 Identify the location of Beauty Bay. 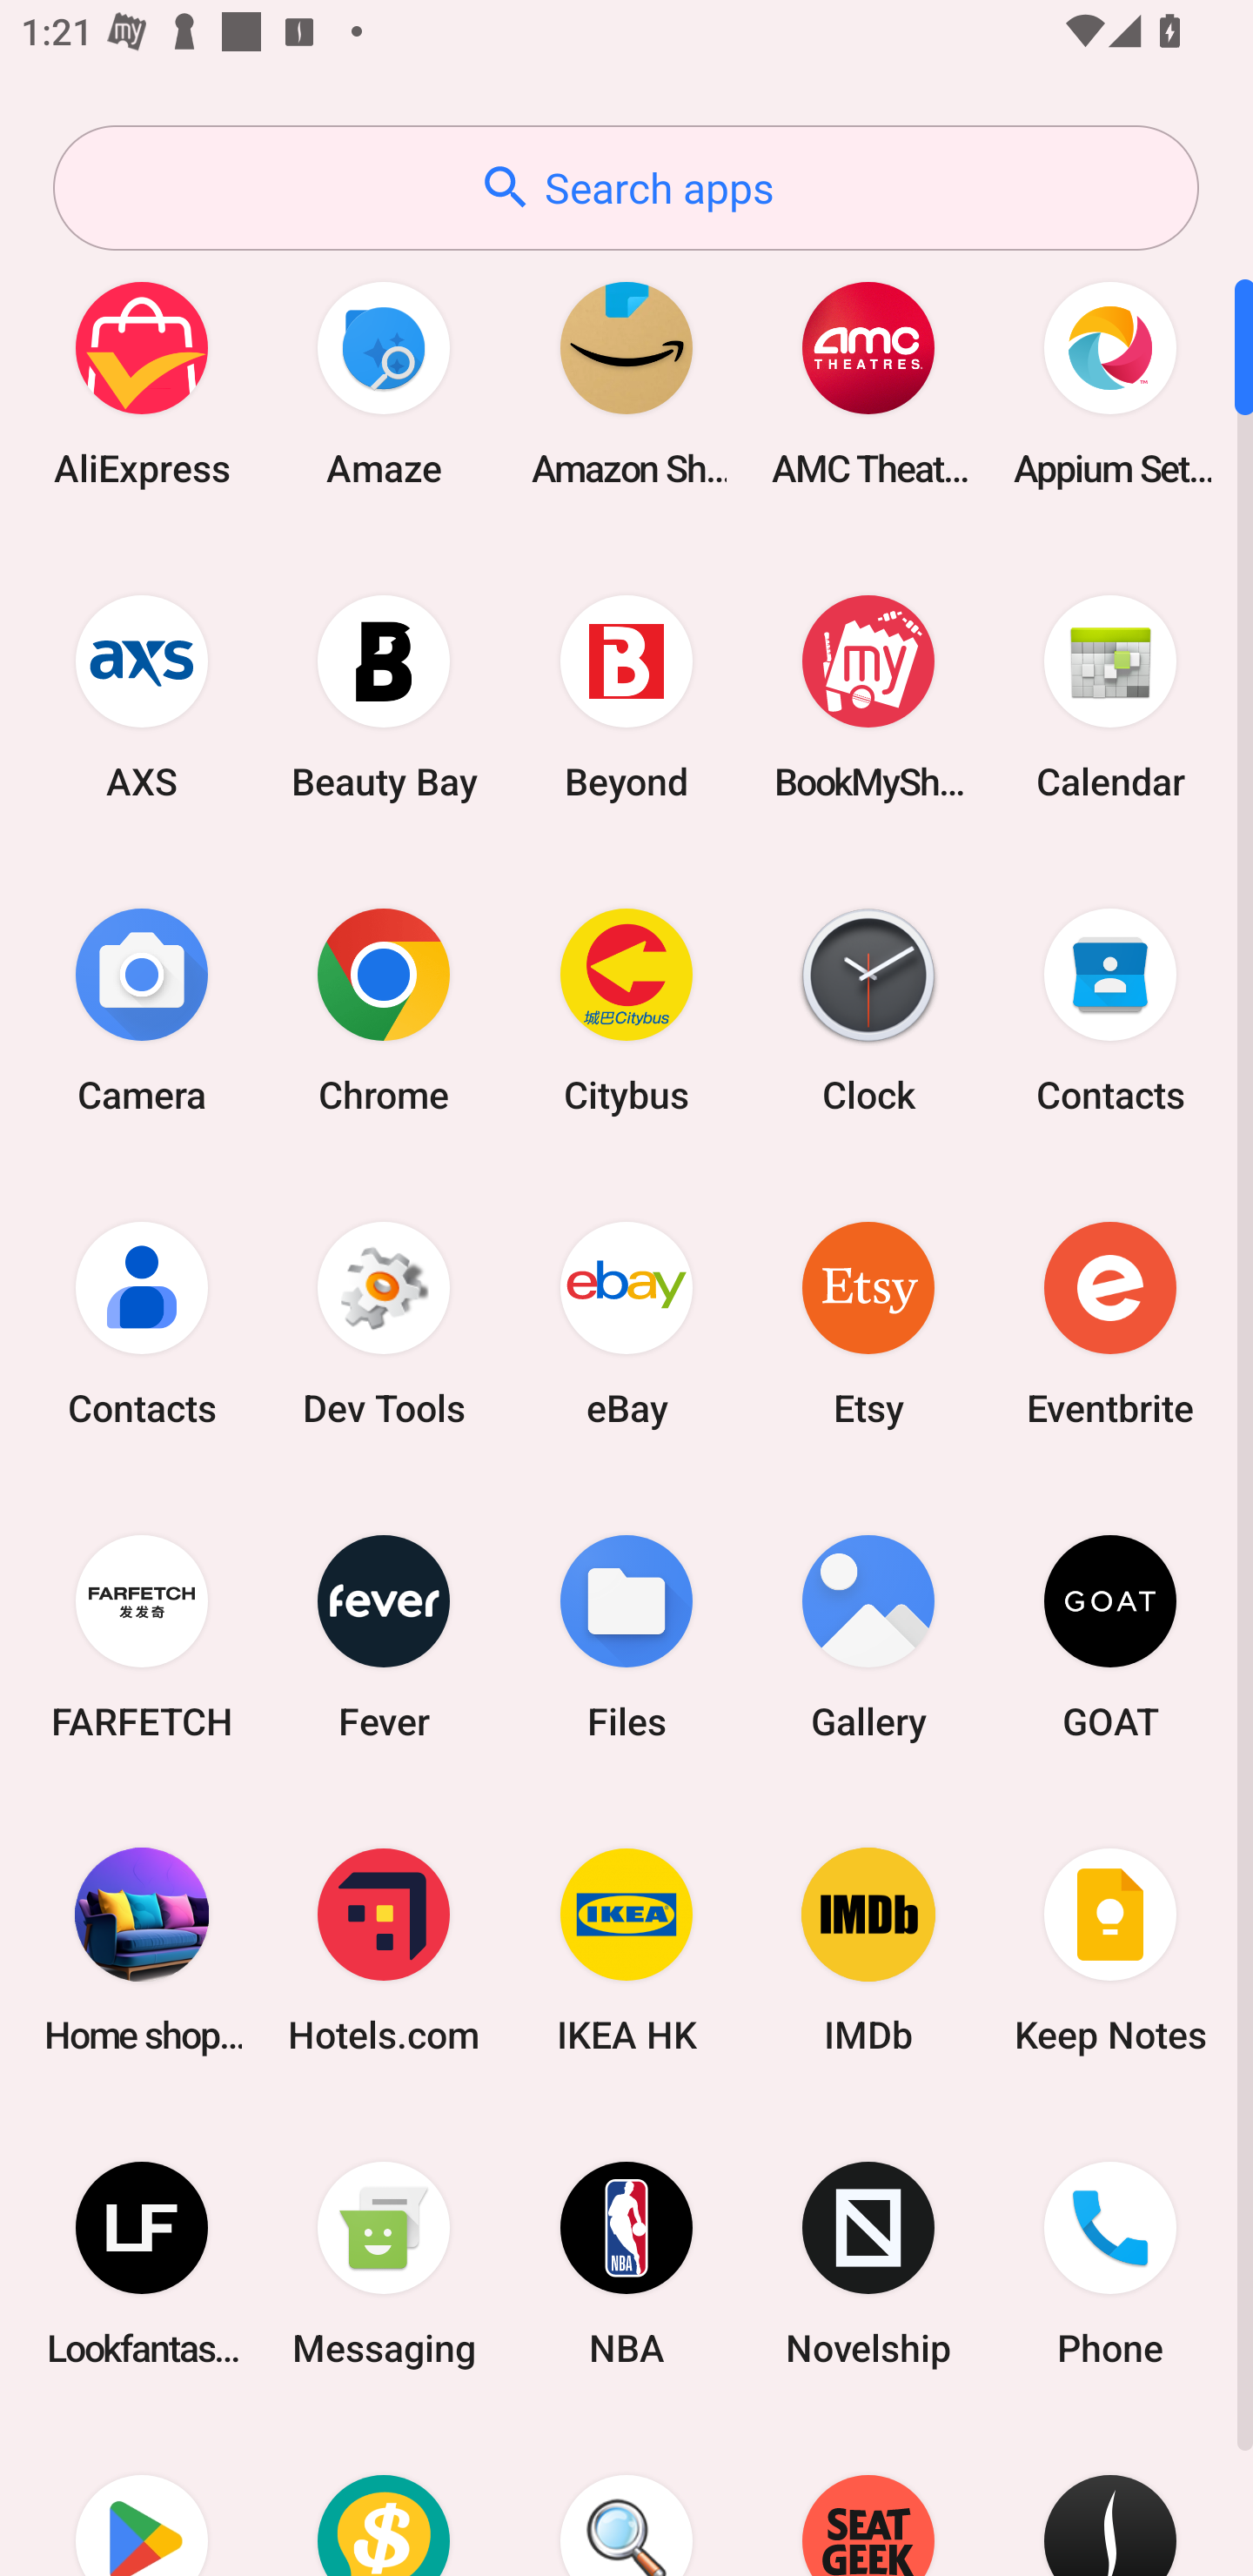
(384, 696).